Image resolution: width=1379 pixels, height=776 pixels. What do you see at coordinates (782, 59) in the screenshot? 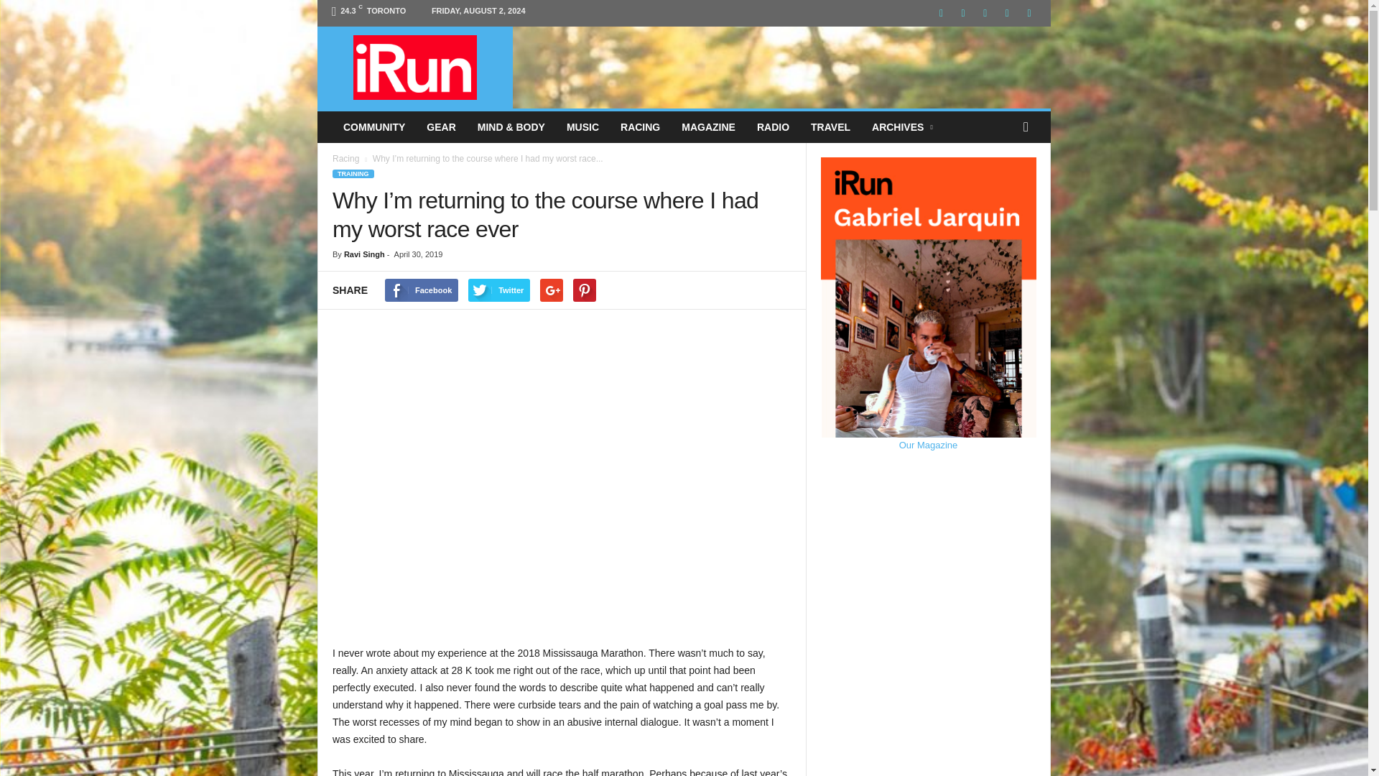
I see `3rd party ad content` at bounding box center [782, 59].